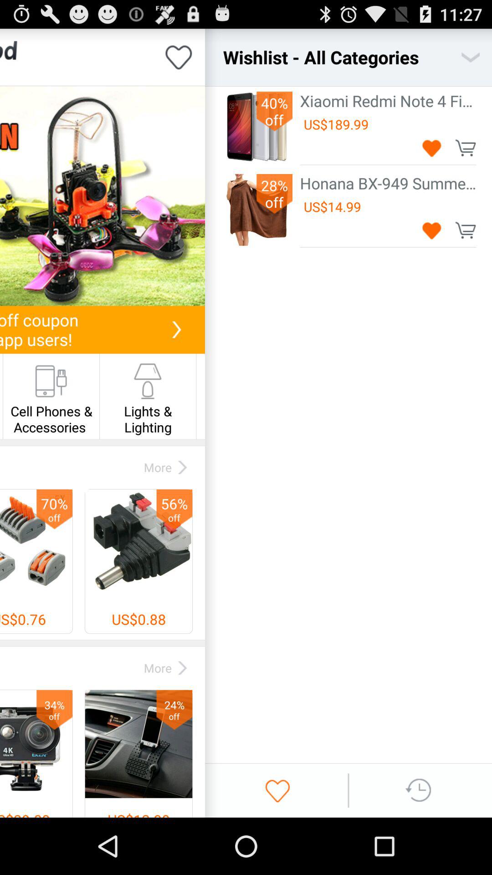 This screenshot has height=875, width=492. What do you see at coordinates (179, 57) in the screenshot?
I see `toggle wishlist status` at bounding box center [179, 57].